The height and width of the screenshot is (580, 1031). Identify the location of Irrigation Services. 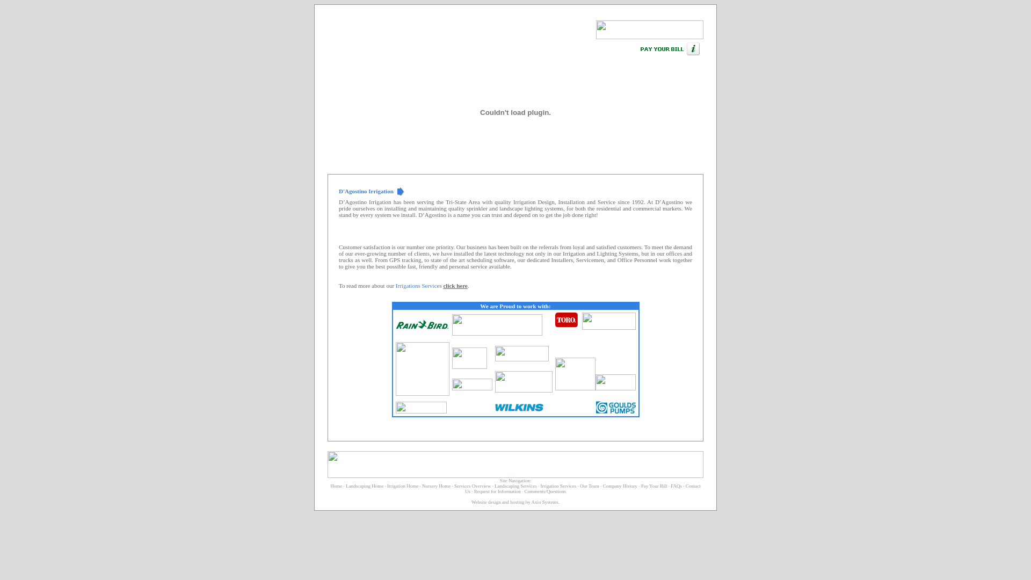
(558, 486).